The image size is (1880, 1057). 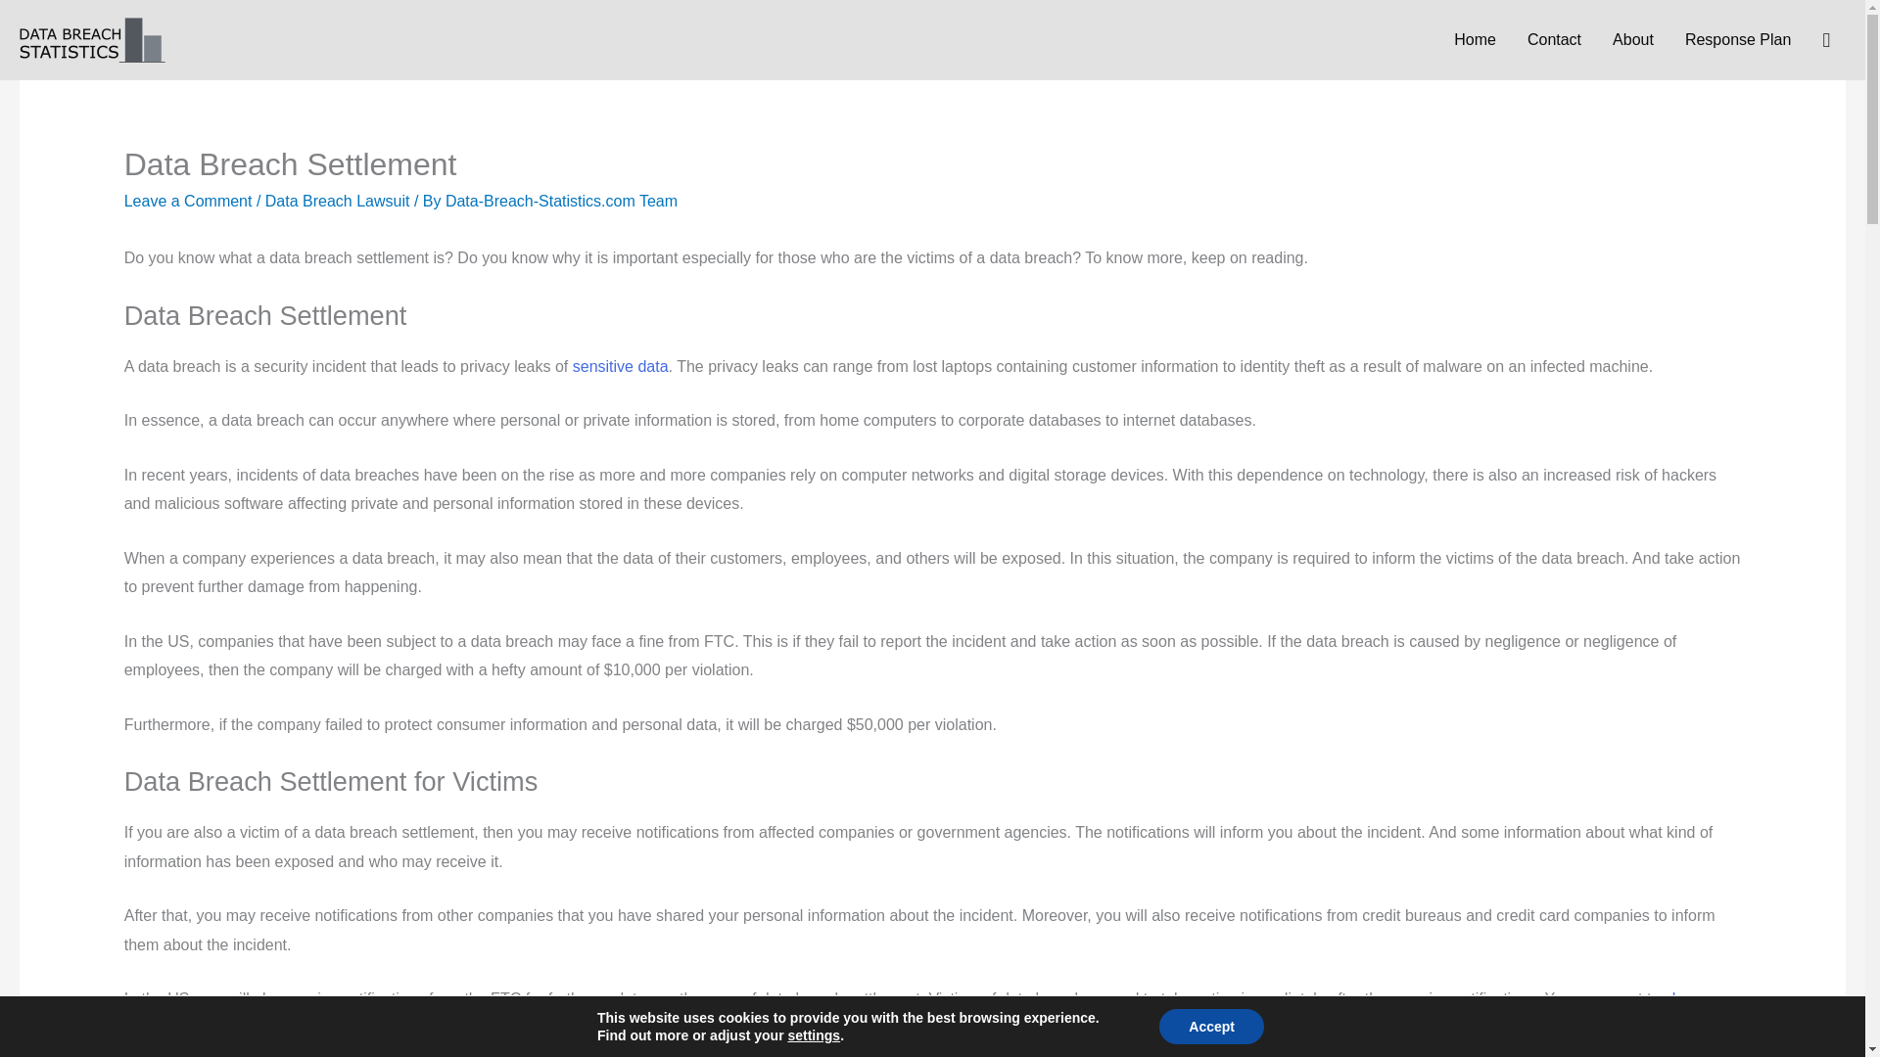 I want to click on Contact, so click(x=1553, y=40).